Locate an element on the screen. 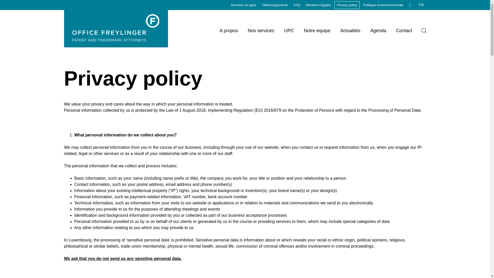 This screenshot has height=278, width=494. Office Freylinger is located at coordinates (116, 40).